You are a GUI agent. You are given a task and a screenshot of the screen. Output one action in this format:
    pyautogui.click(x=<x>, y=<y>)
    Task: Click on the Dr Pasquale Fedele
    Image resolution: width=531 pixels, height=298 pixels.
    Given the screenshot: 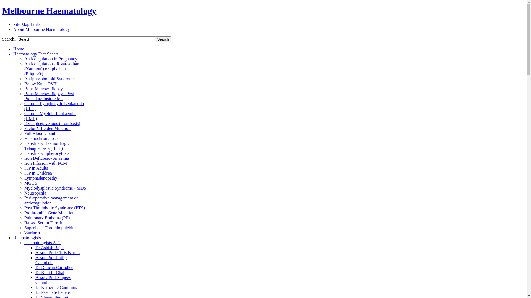 What is the action you would take?
    pyautogui.click(x=53, y=292)
    